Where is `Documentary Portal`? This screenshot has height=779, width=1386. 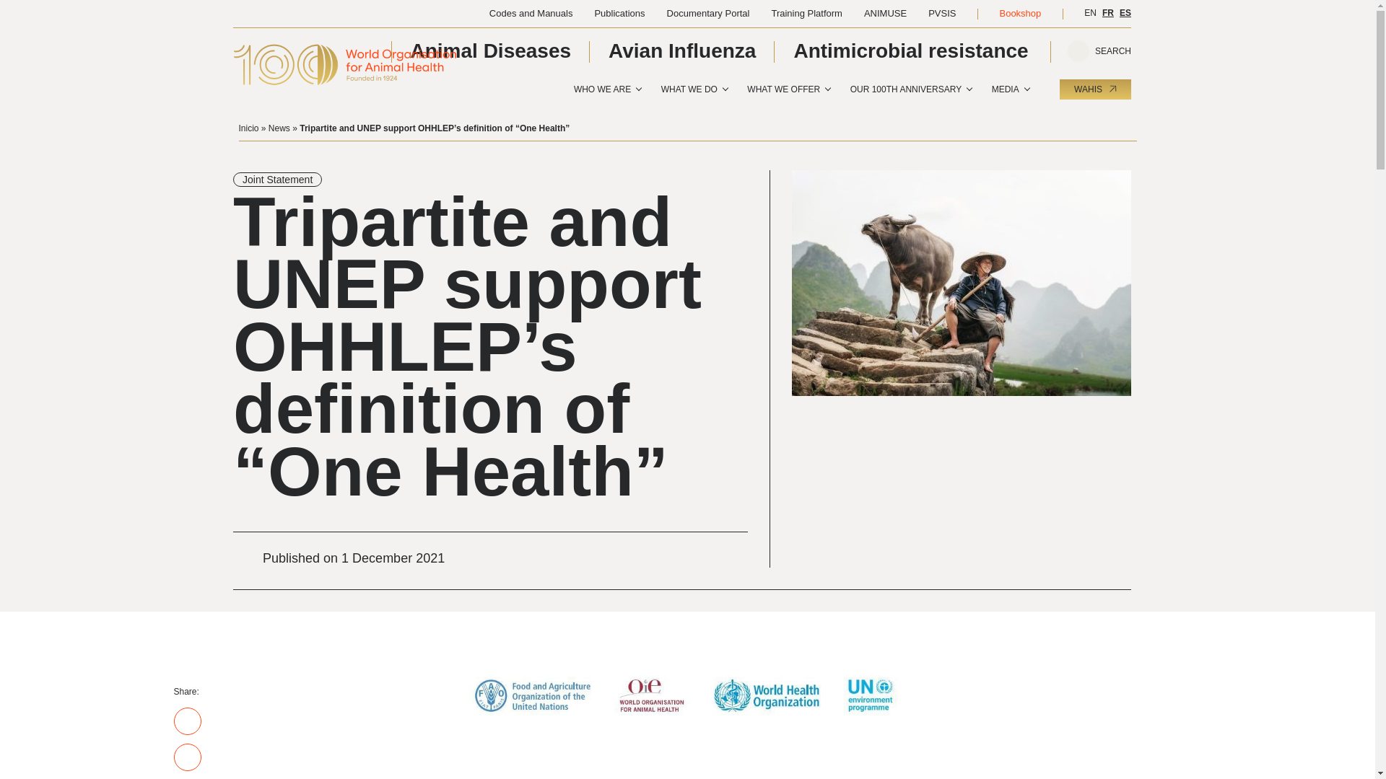 Documentary Portal is located at coordinates (707, 13).